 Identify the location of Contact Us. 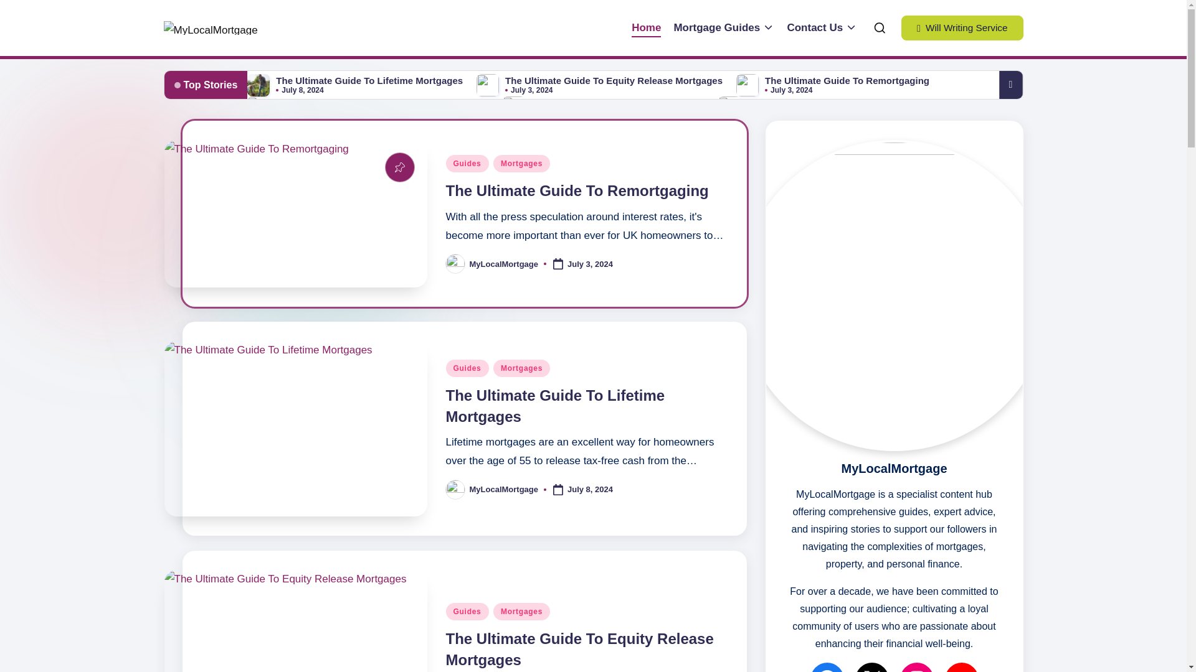
(822, 28).